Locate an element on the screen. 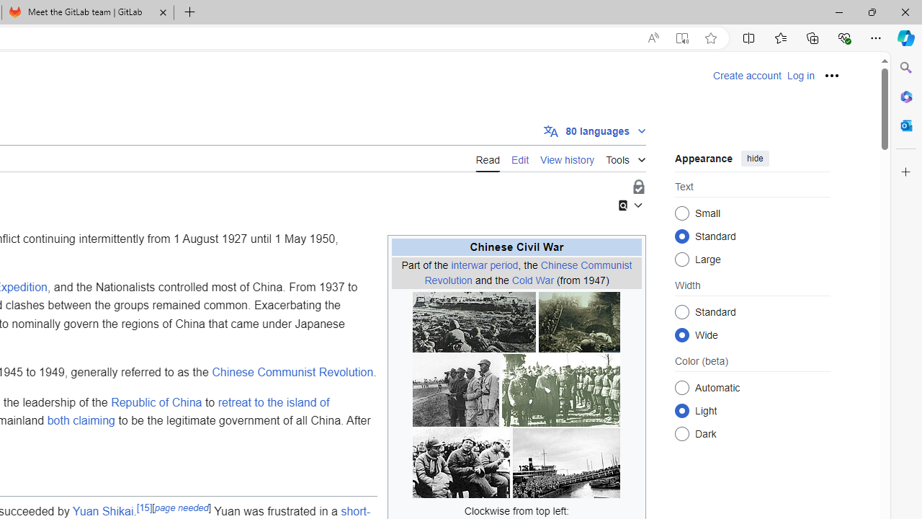 The height and width of the screenshot is (519, 922). Large is located at coordinates (681, 259).